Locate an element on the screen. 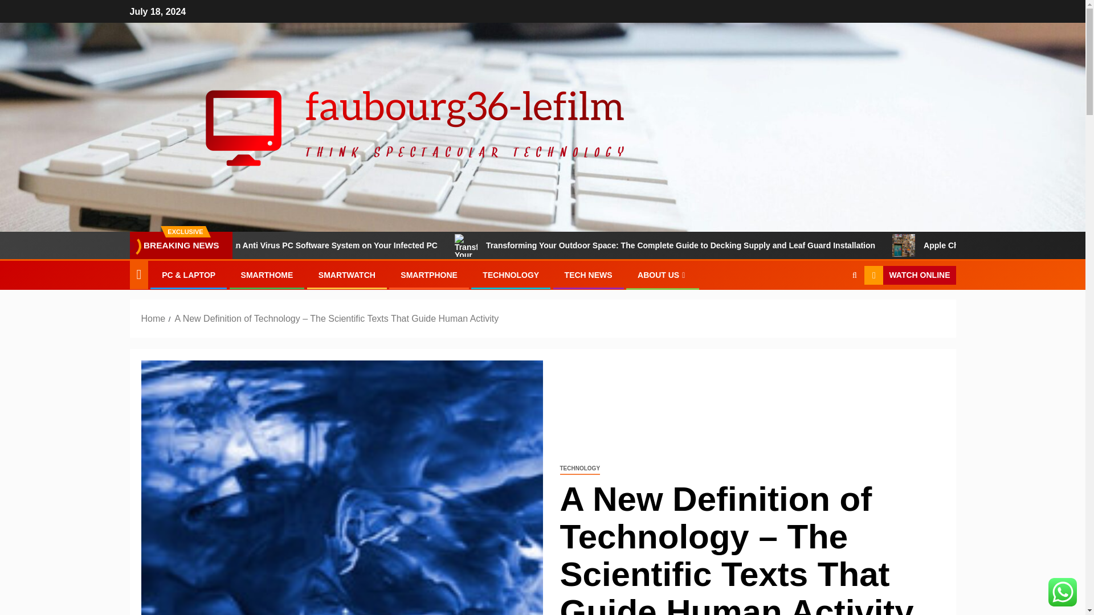 This screenshot has width=1094, height=615. Home is located at coordinates (153, 318).